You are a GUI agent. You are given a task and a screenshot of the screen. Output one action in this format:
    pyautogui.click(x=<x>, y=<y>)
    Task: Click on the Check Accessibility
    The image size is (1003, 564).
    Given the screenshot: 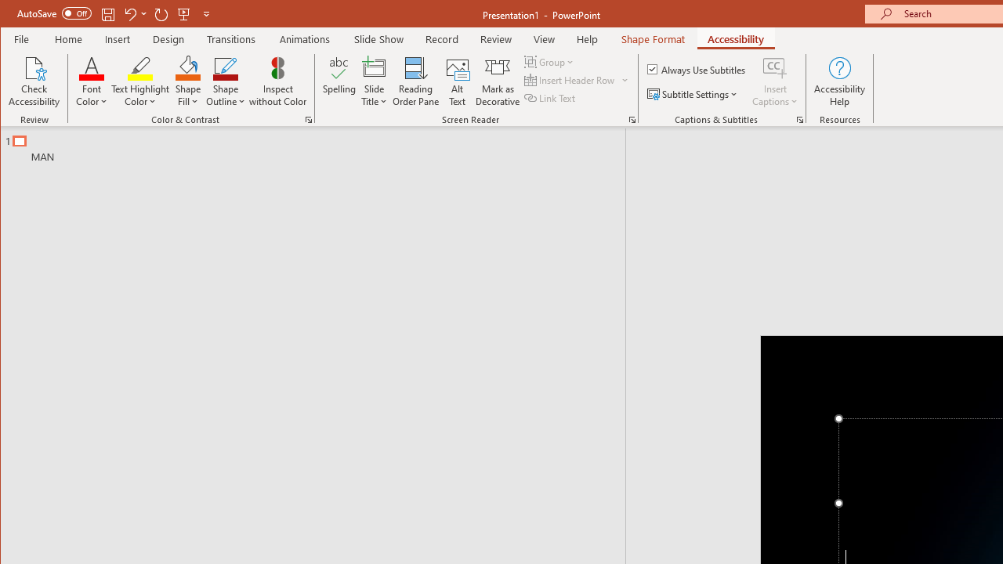 What is the action you would take?
    pyautogui.click(x=34, y=81)
    